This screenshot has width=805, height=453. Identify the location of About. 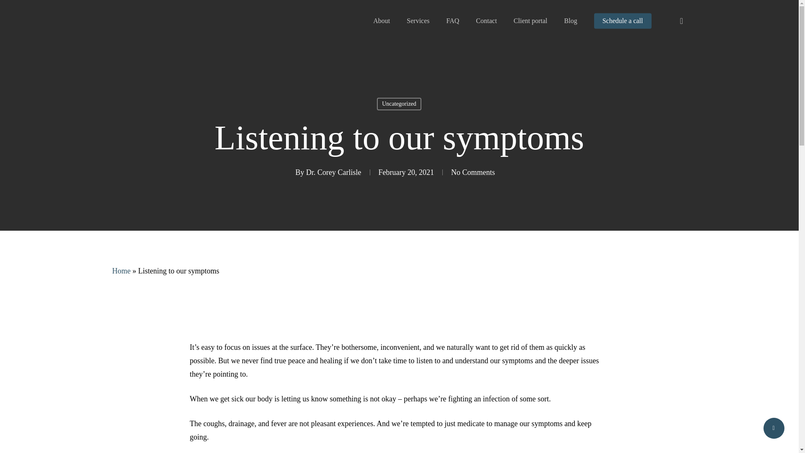
(382, 21).